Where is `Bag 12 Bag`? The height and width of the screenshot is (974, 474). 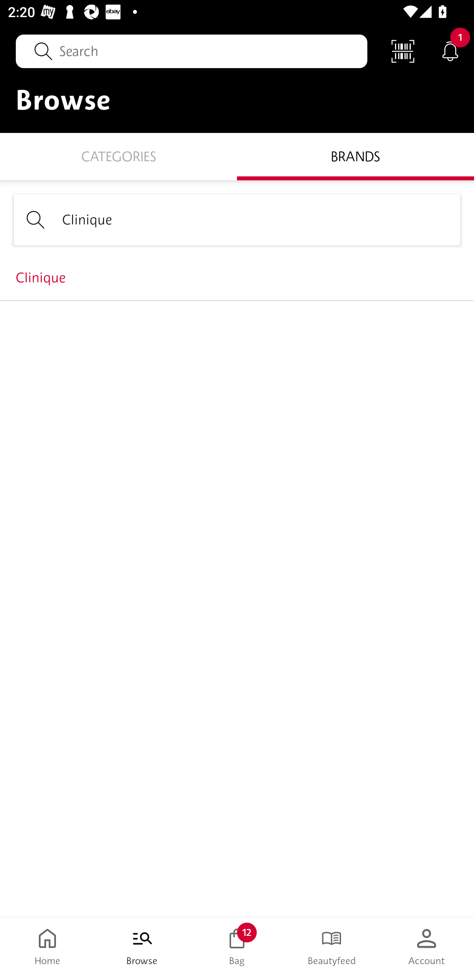
Bag 12 Bag is located at coordinates (237, 946).